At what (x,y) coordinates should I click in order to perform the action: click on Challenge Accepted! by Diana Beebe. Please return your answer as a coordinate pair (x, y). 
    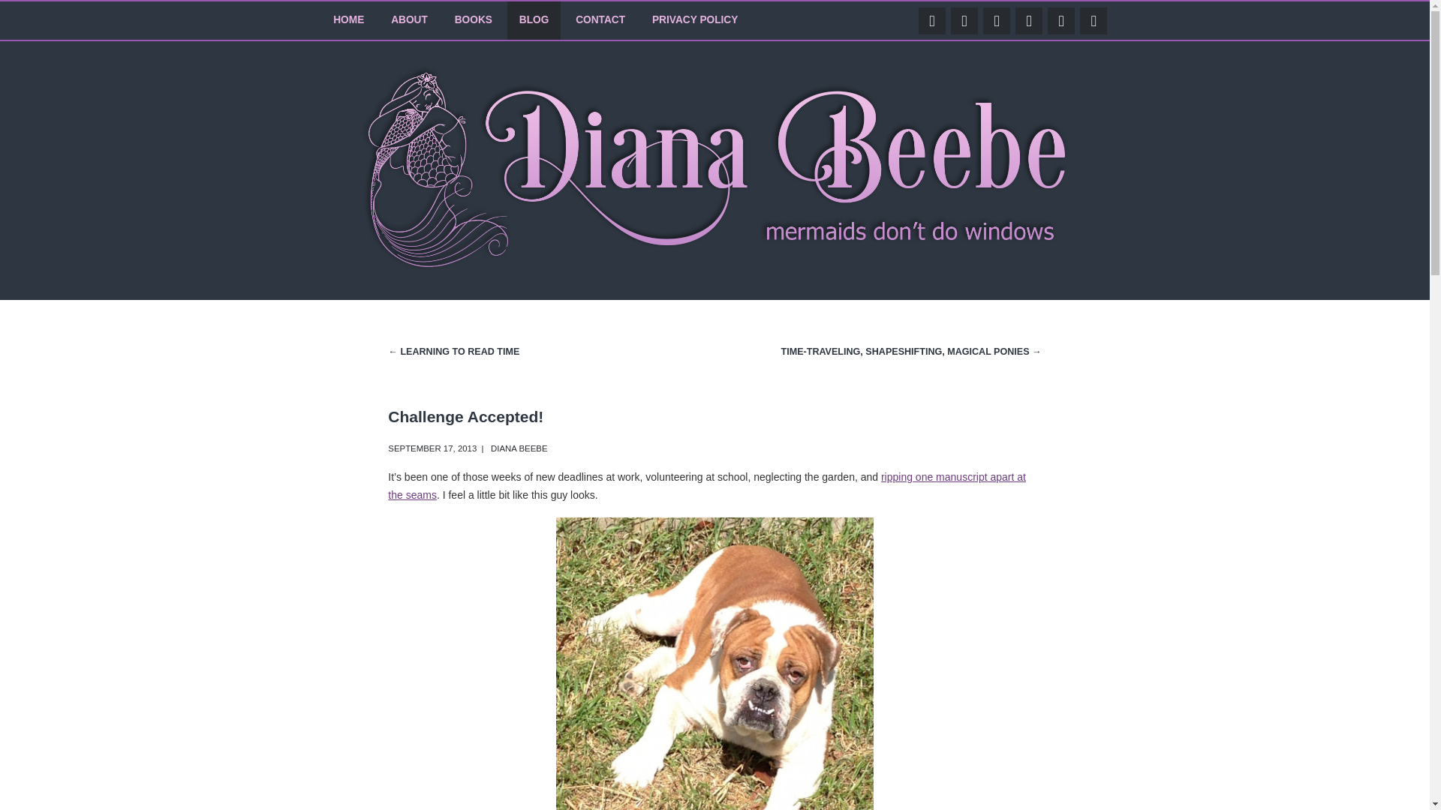
    Looking at the image, I should click on (432, 448).